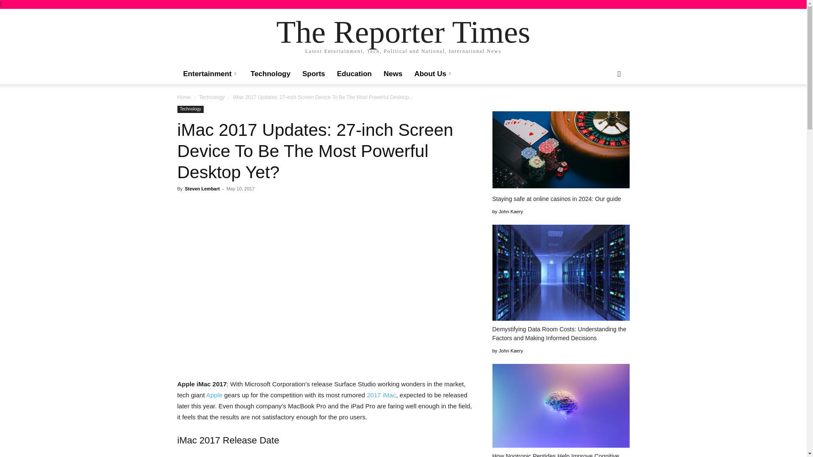 The width and height of the screenshot is (813, 457). I want to click on About Us, so click(434, 74).